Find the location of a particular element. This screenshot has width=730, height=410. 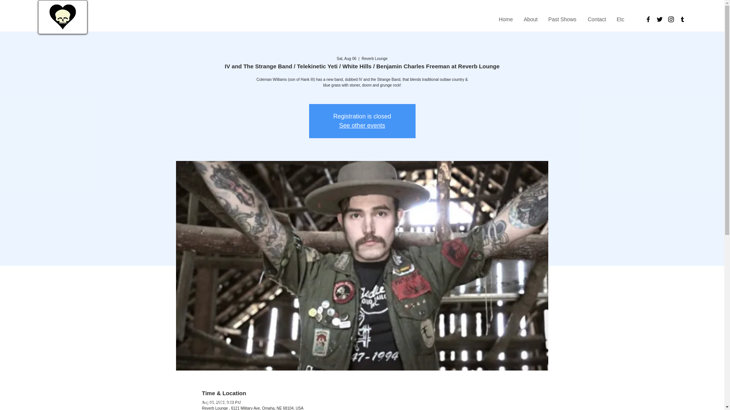

Etc is located at coordinates (620, 19).